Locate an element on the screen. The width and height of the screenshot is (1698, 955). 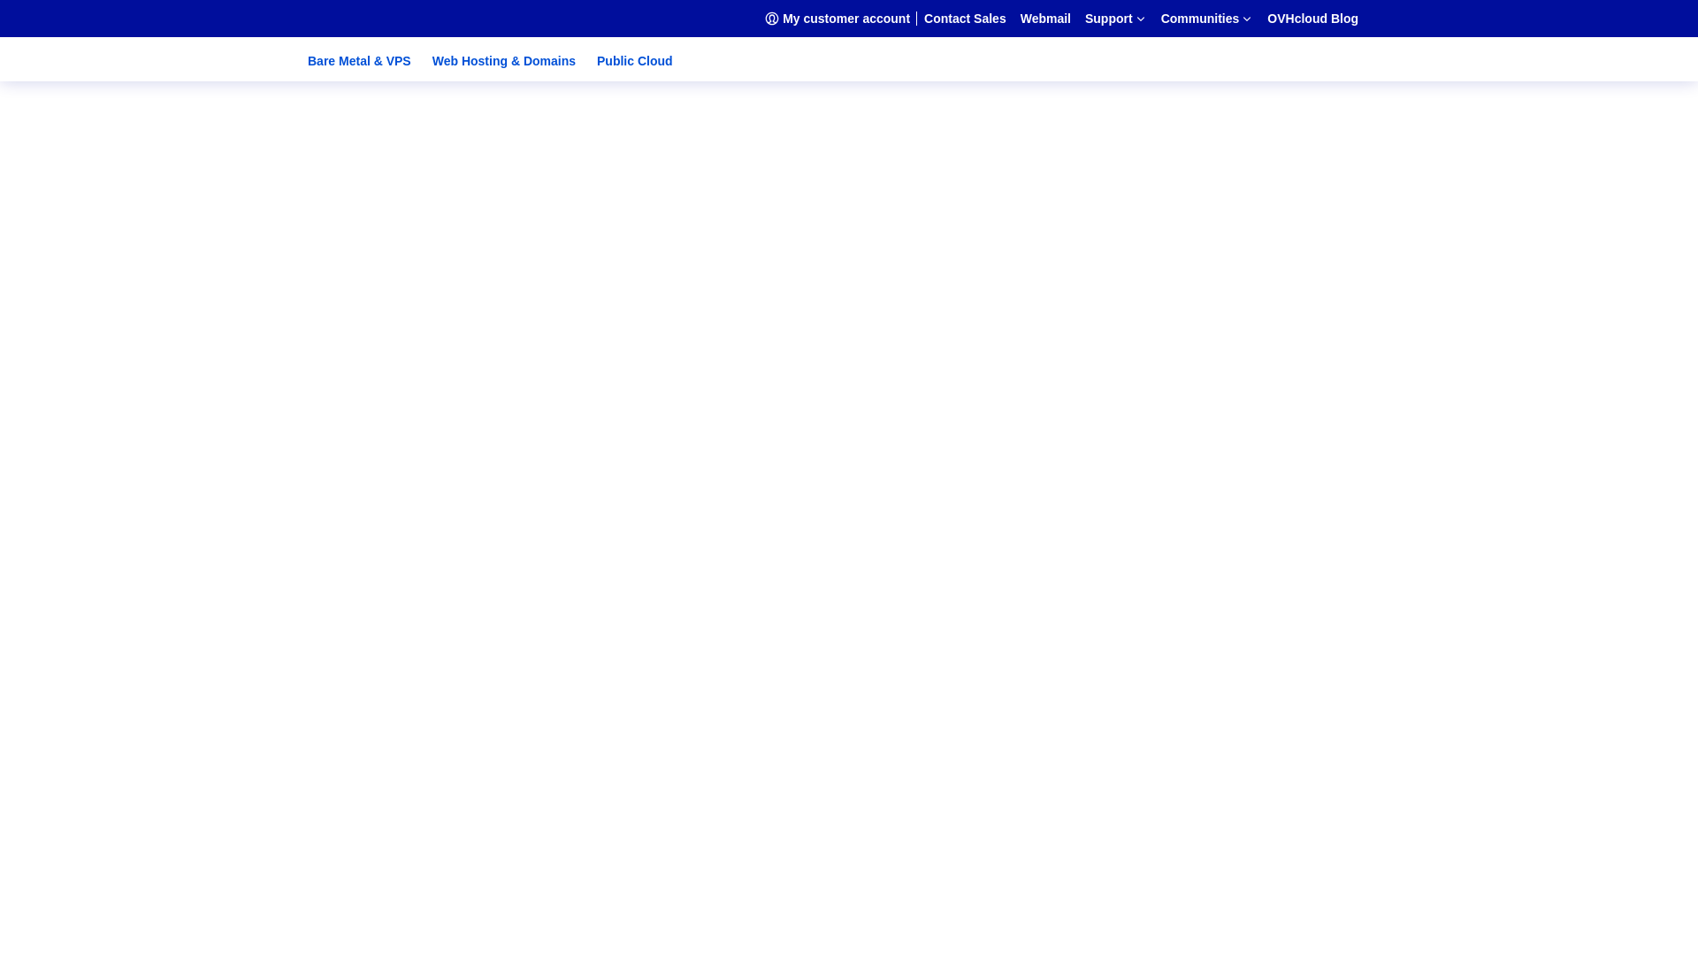
Back to menu is located at coordinates (86, 646).